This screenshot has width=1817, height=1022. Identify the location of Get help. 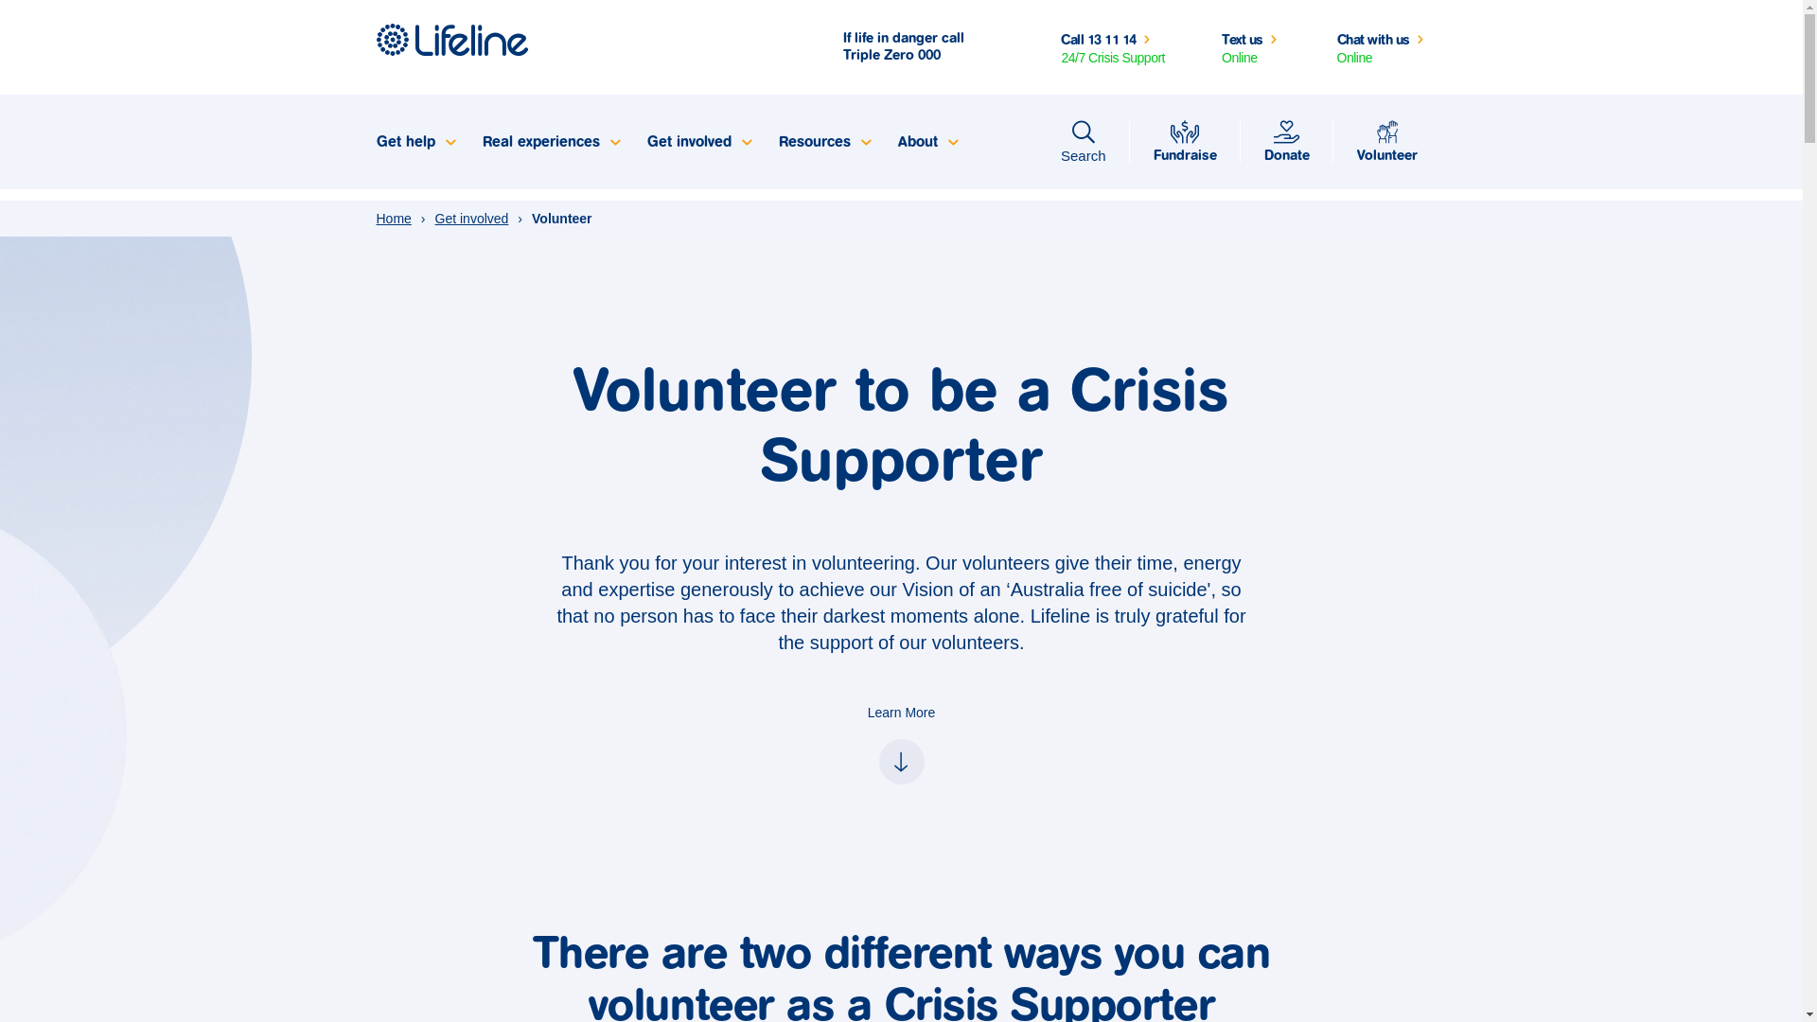
(415, 142).